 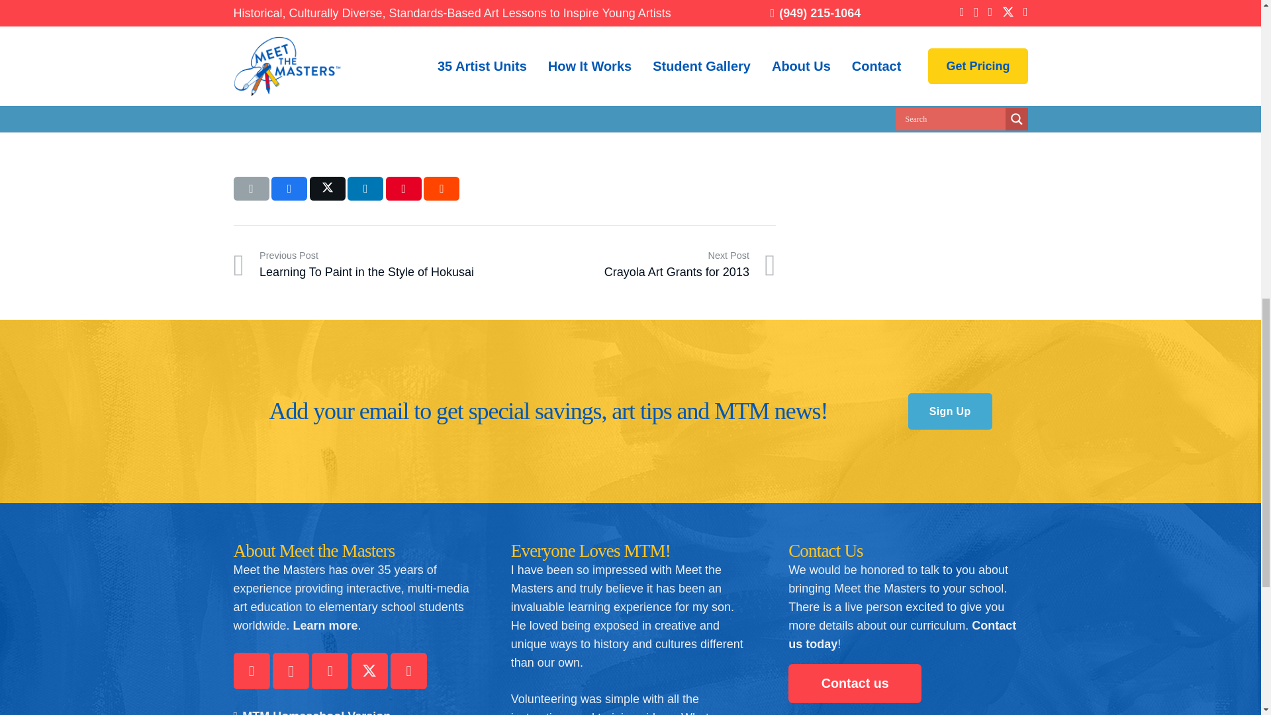 I want to click on Pinterest, so click(x=426, y=113).